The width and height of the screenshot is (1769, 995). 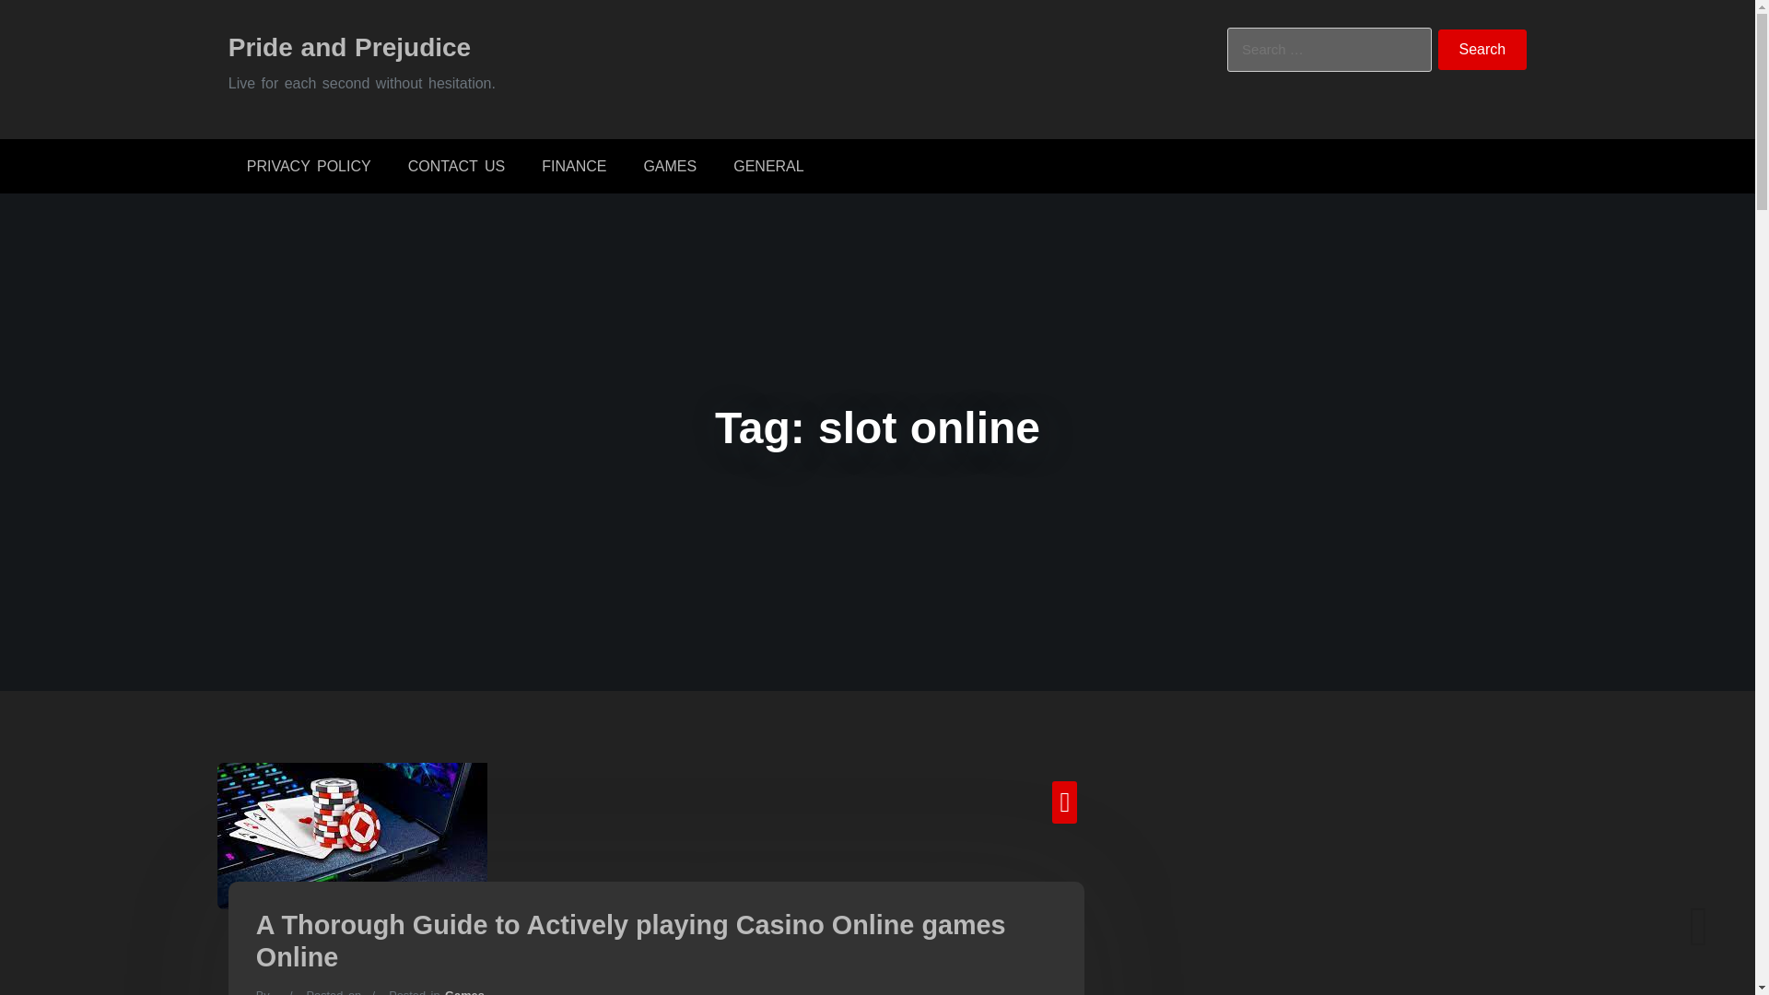 I want to click on CONTACT US, so click(x=456, y=166).